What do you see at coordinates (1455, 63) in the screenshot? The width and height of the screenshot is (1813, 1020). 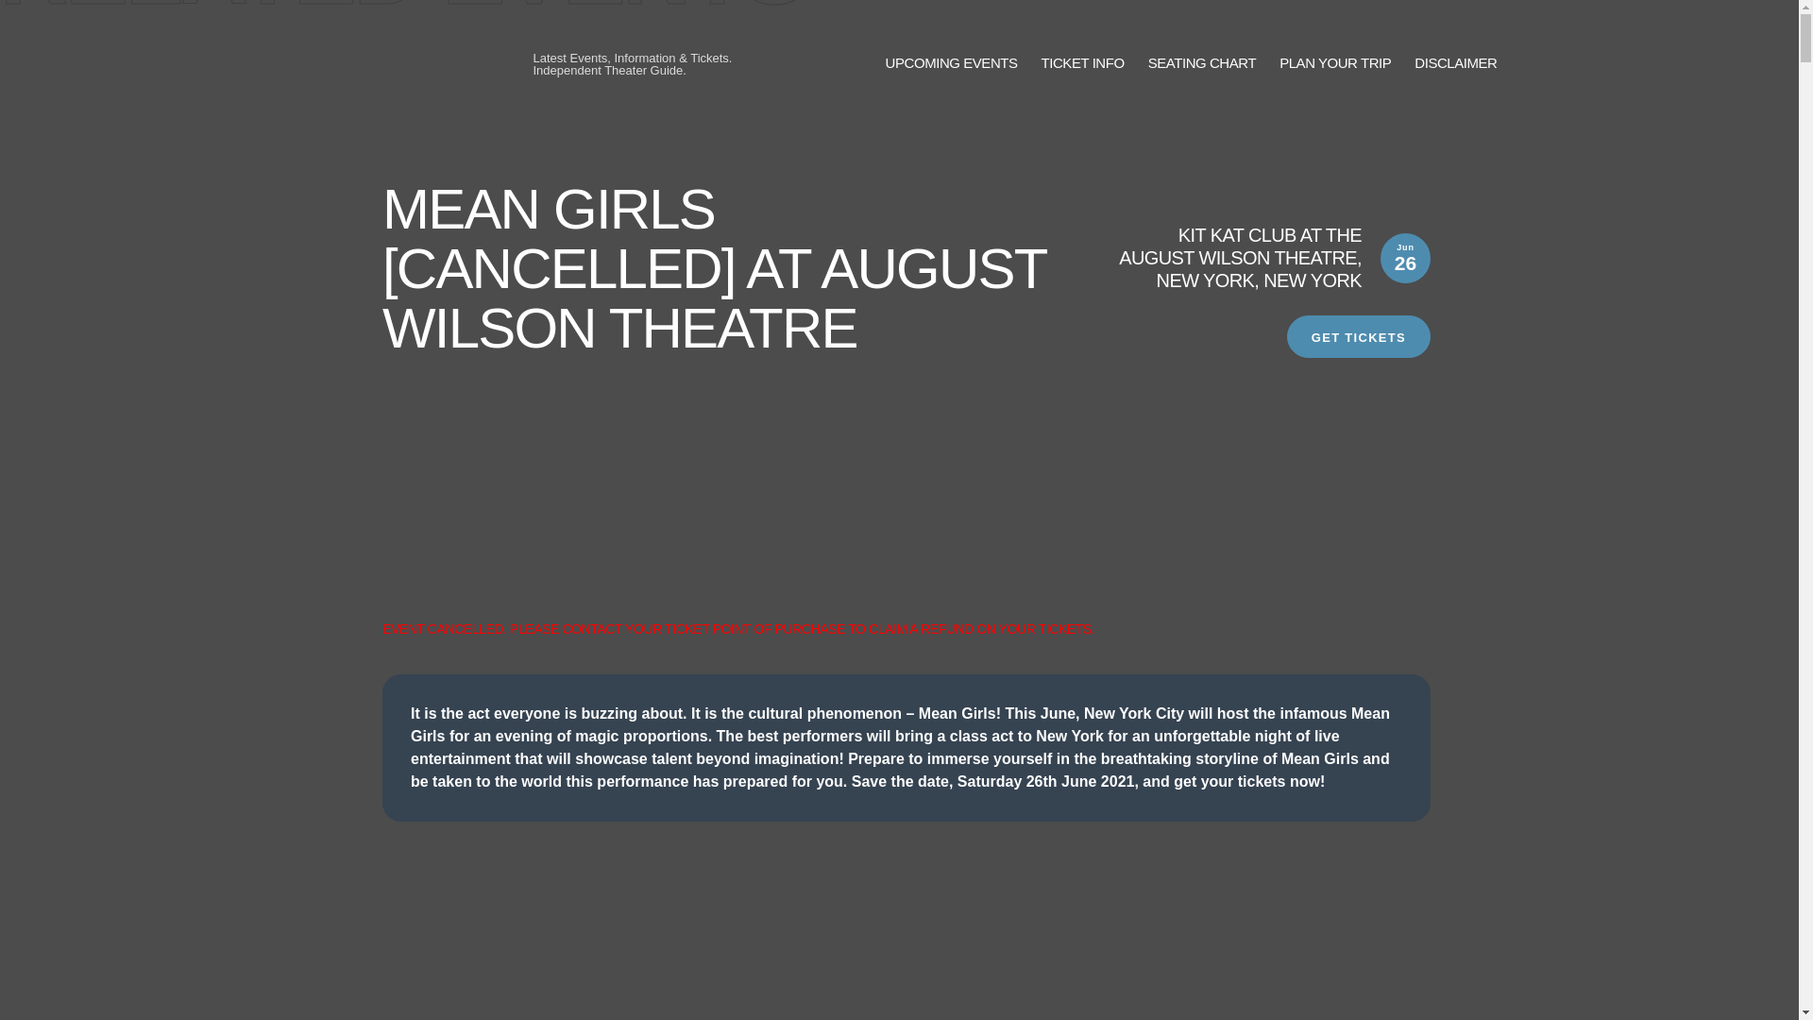 I see `DISCLAIMER` at bounding box center [1455, 63].